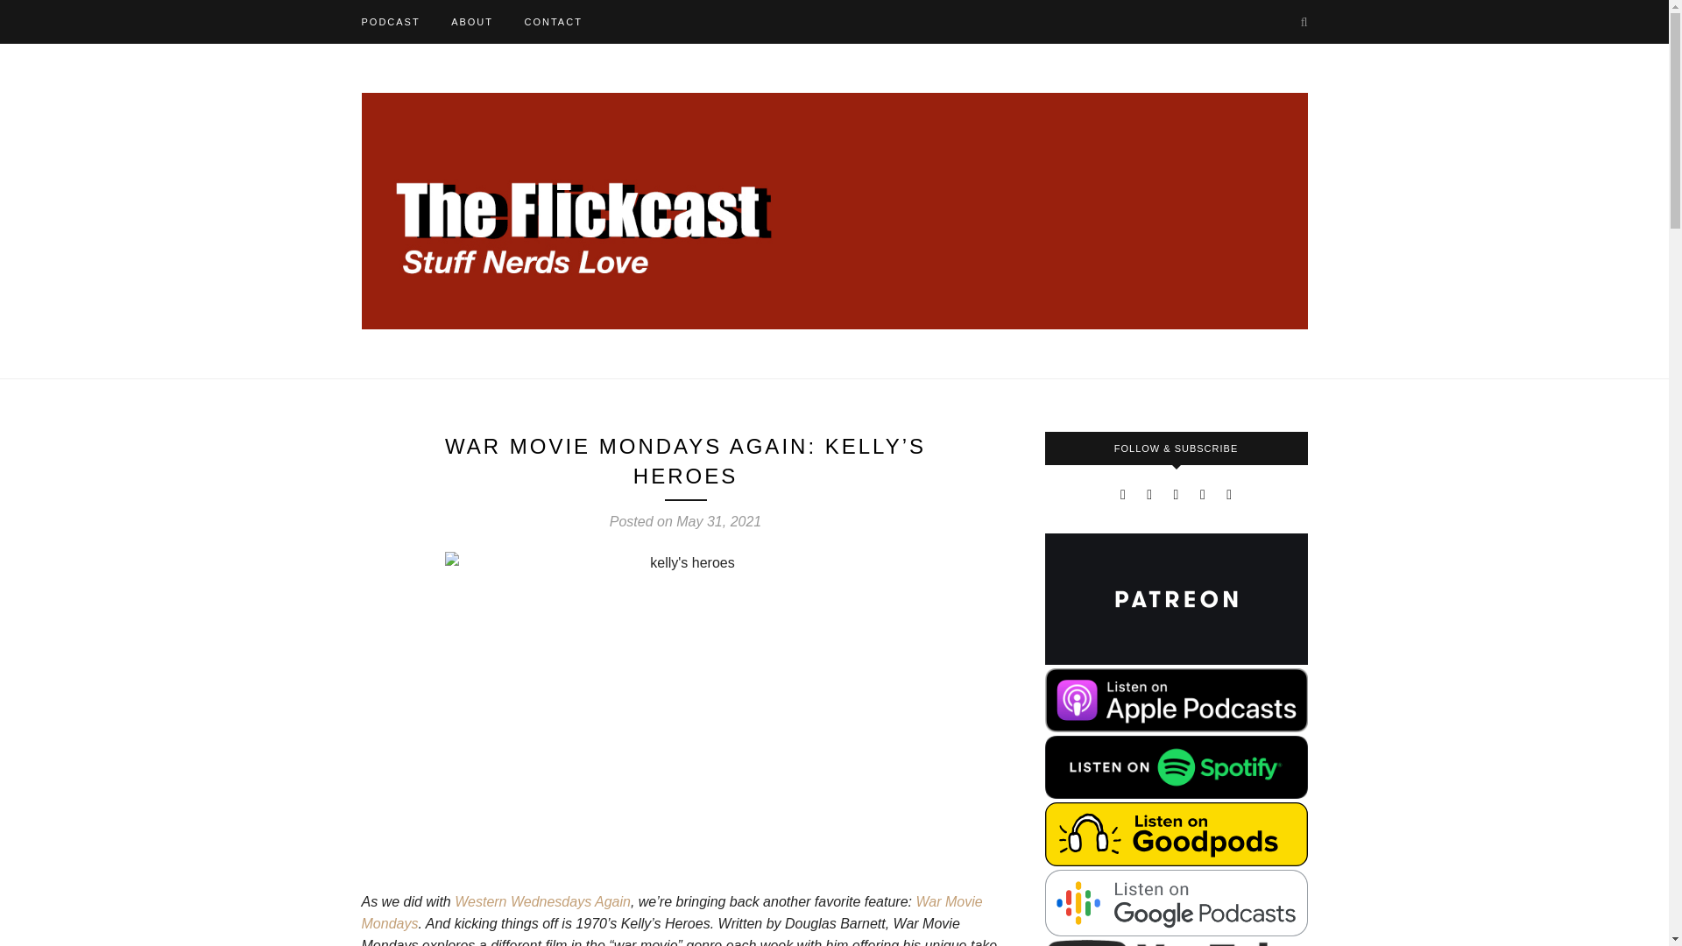 The height and width of the screenshot is (946, 1682). What do you see at coordinates (471, 21) in the screenshot?
I see `ABOUT` at bounding box center [471, 21].